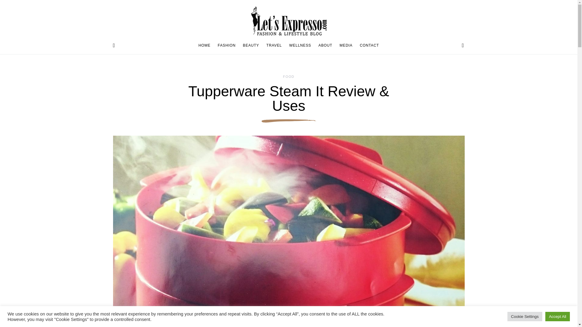 Image resolution: width=582 pixels, height=327 pixels. Describe the element at coordinates (227, 45) in the screenshot. I see `FASHION` at that location.